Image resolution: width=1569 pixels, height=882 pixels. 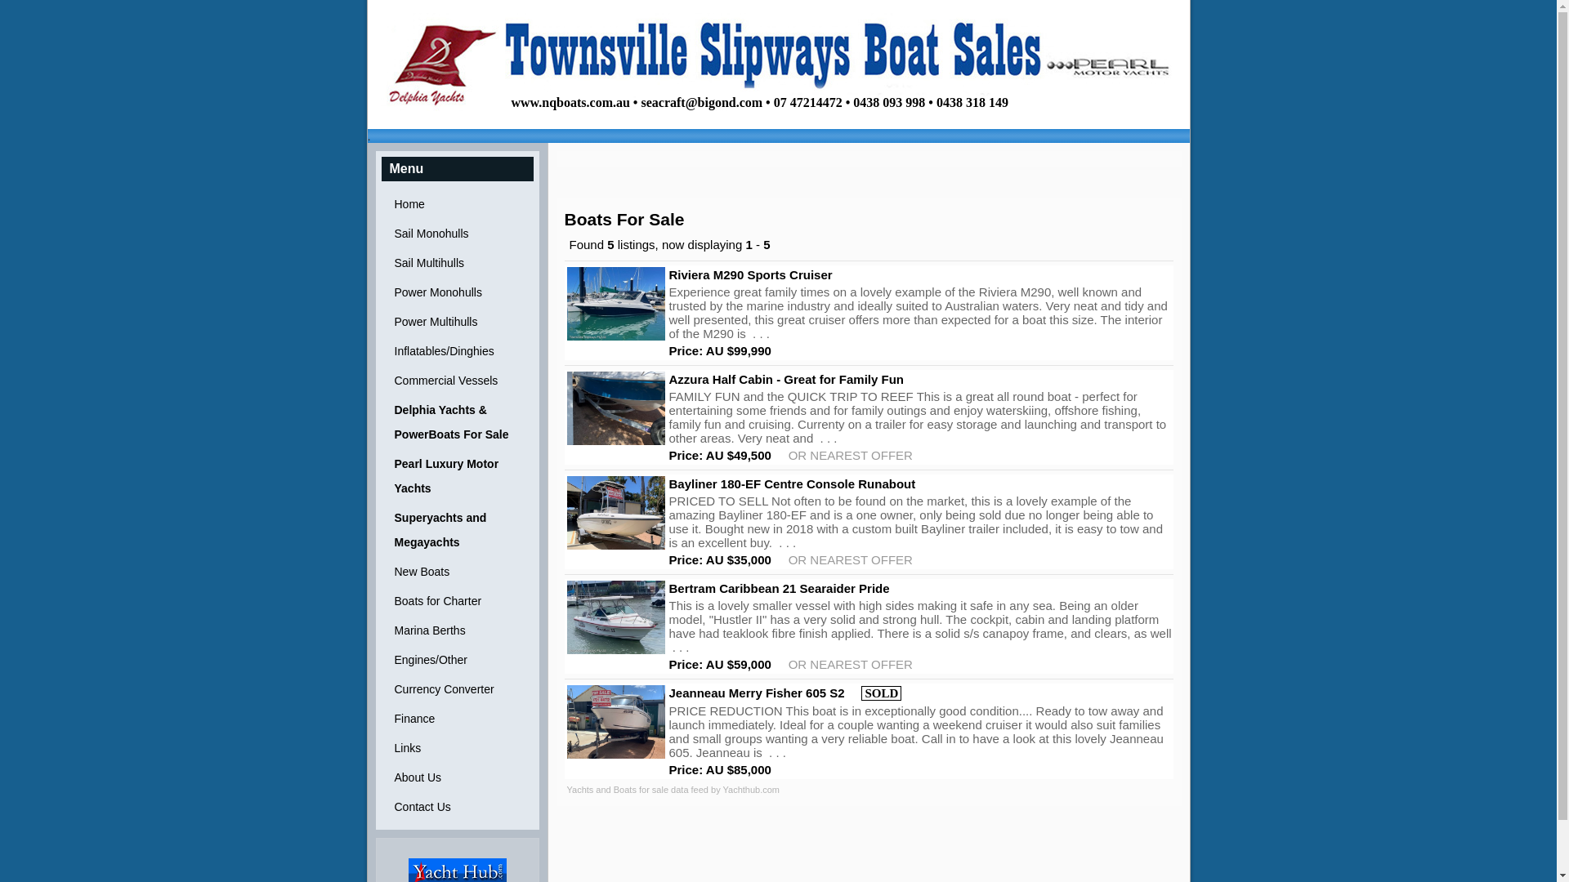 I want to click on Home, so click(x=458, y=204).